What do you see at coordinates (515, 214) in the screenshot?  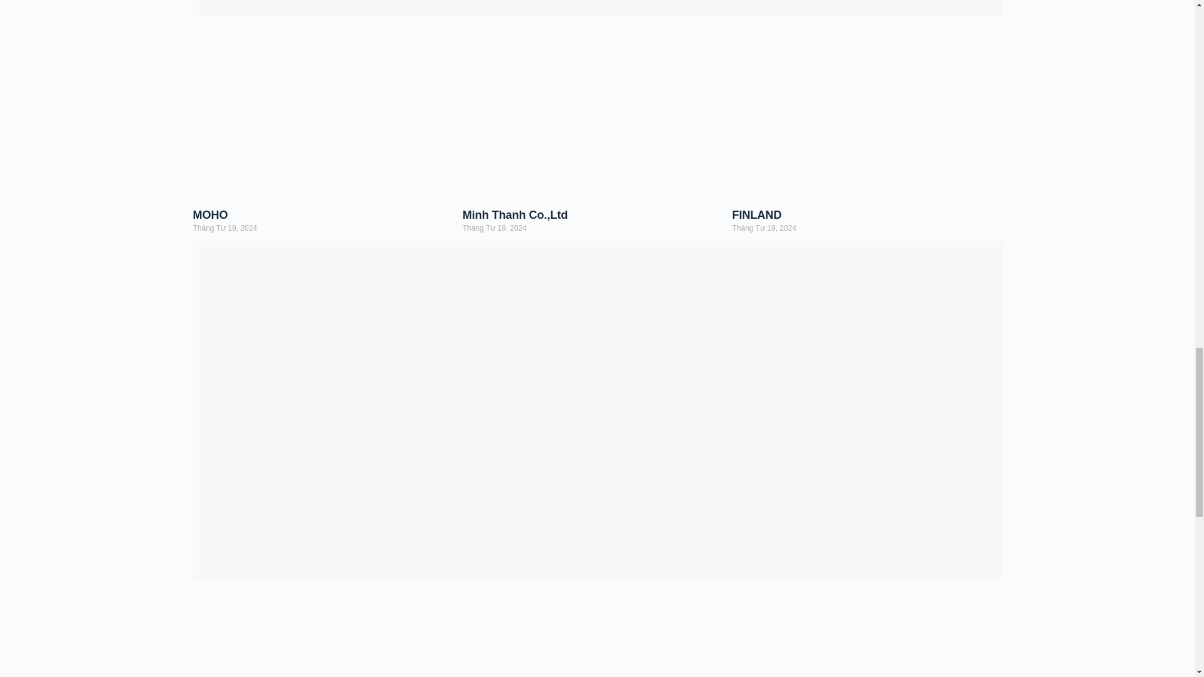 I see `Minh Thanh Co.,Ltd` at bounding box center [515, 214].